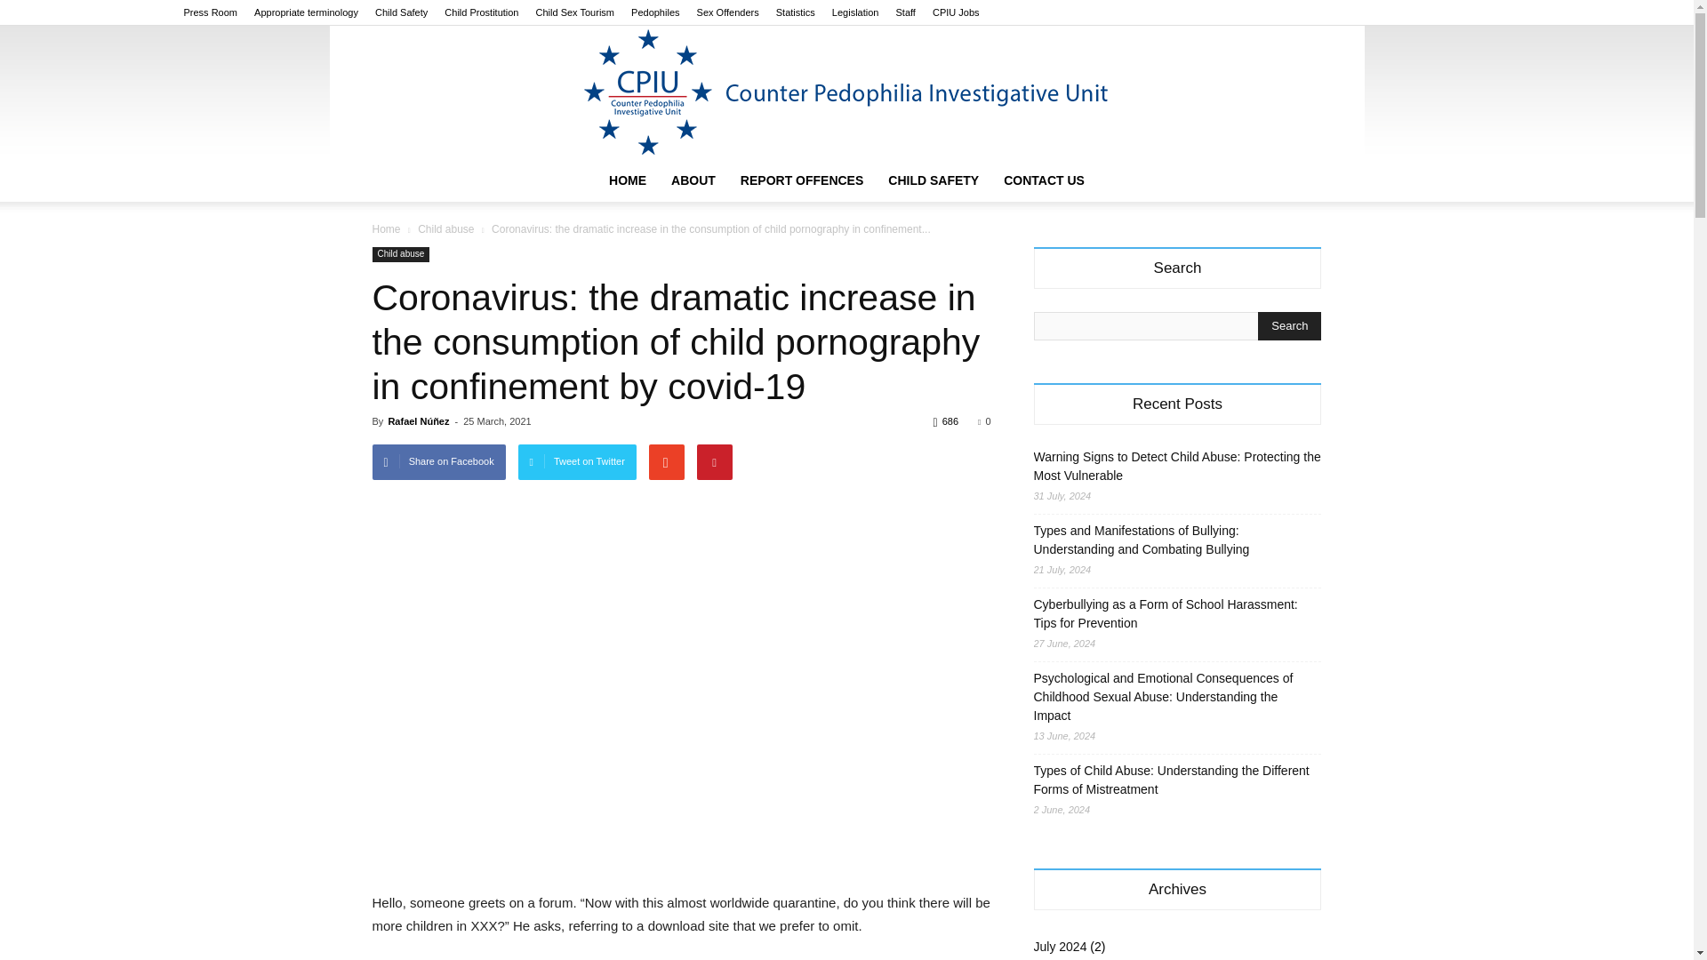 The width and height of the screenshot is (1707, 960). Describe the element at coordinates (934, 180) in the screenshot. I see `CHILD SAFETY` at that location.